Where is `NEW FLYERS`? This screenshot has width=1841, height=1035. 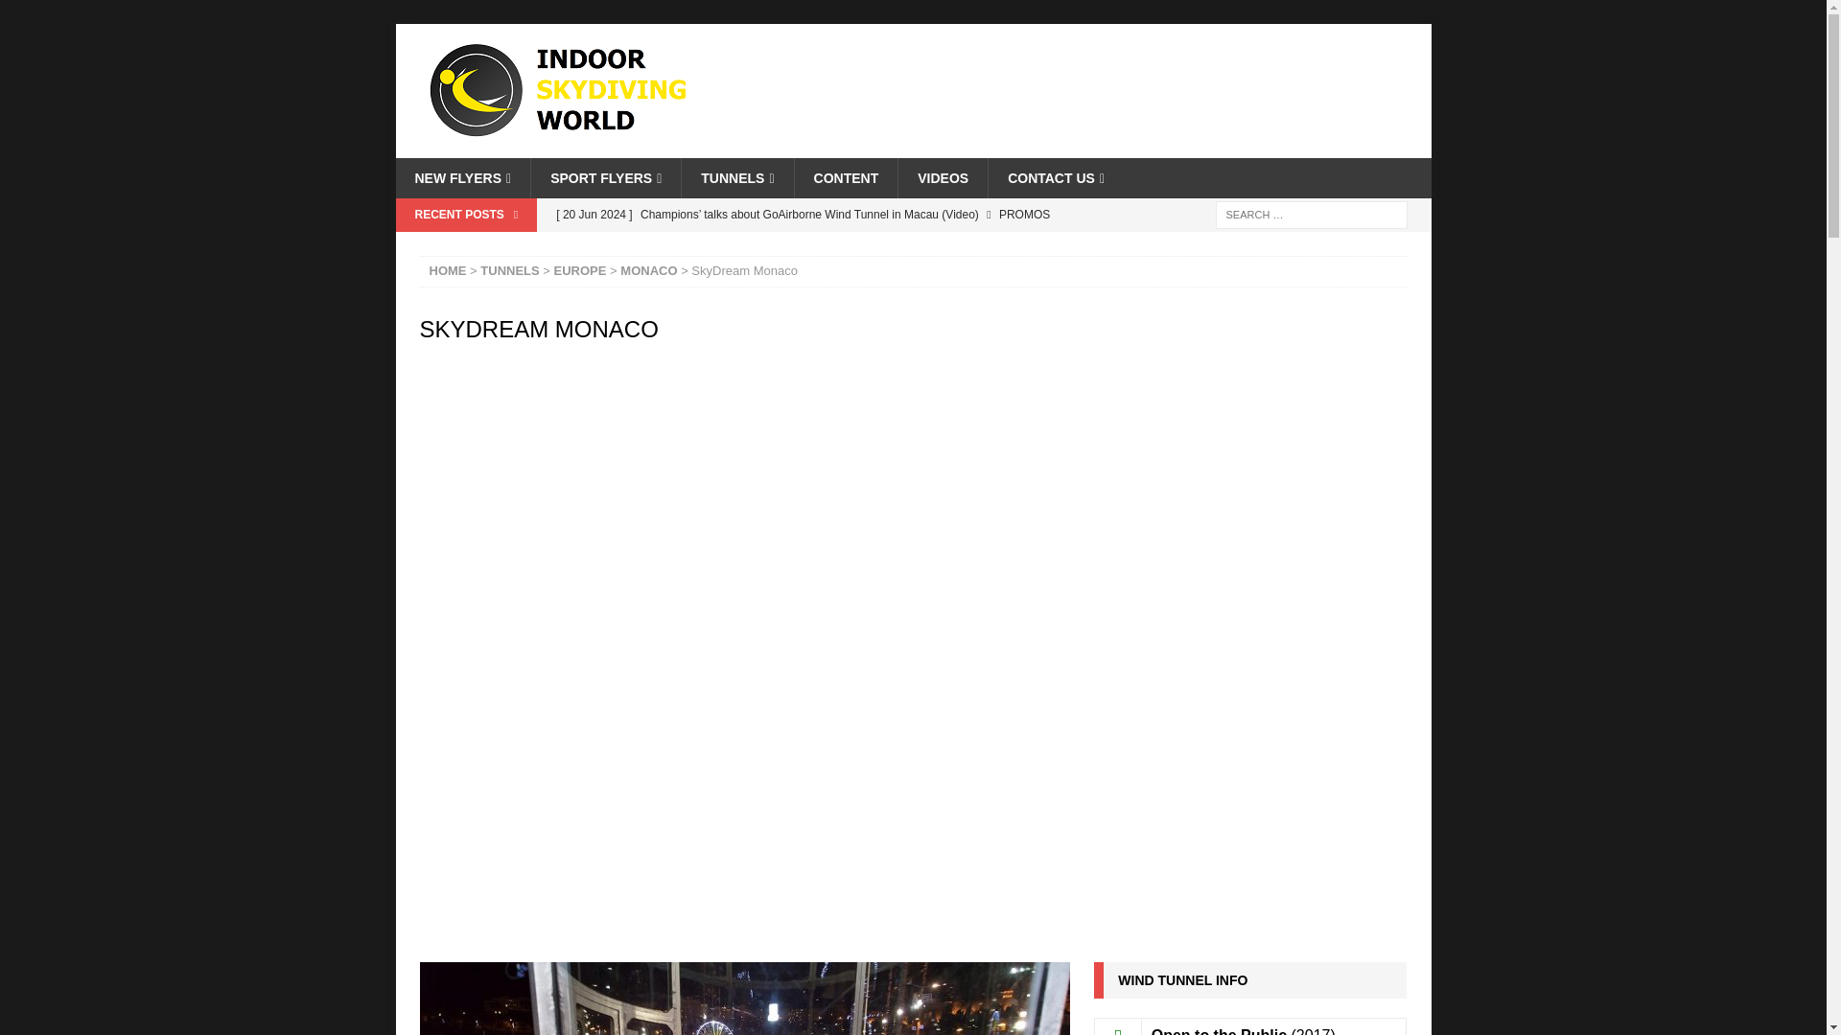
NEW FLYERS is located at coordinates (462, 178).